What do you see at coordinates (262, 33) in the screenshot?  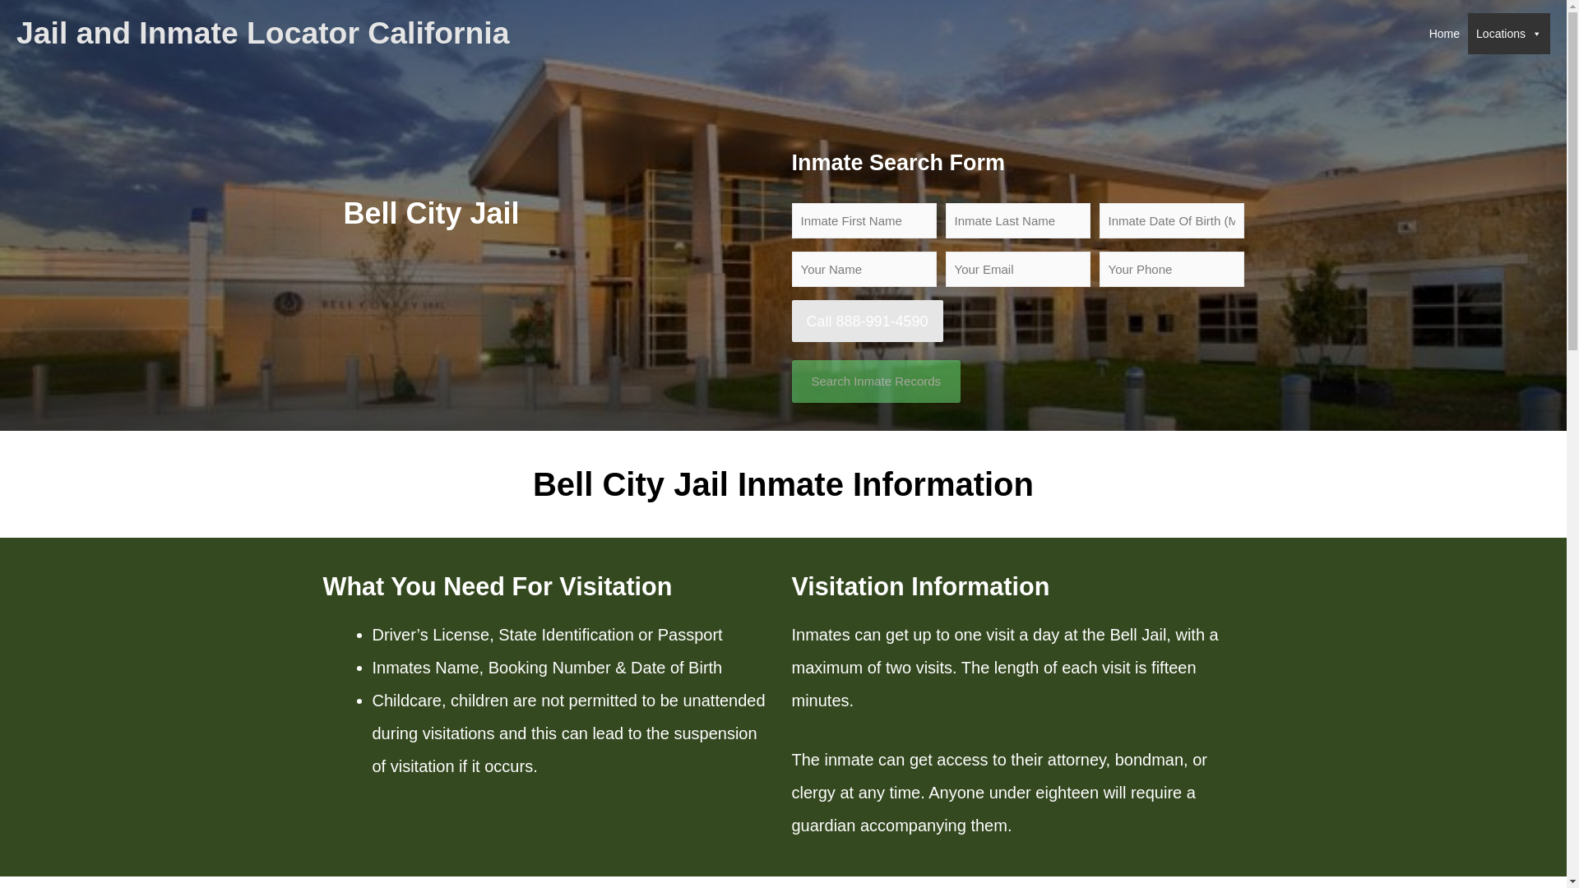 I see `Jail and Inmate Locator California` at bounding box center [262, 33].